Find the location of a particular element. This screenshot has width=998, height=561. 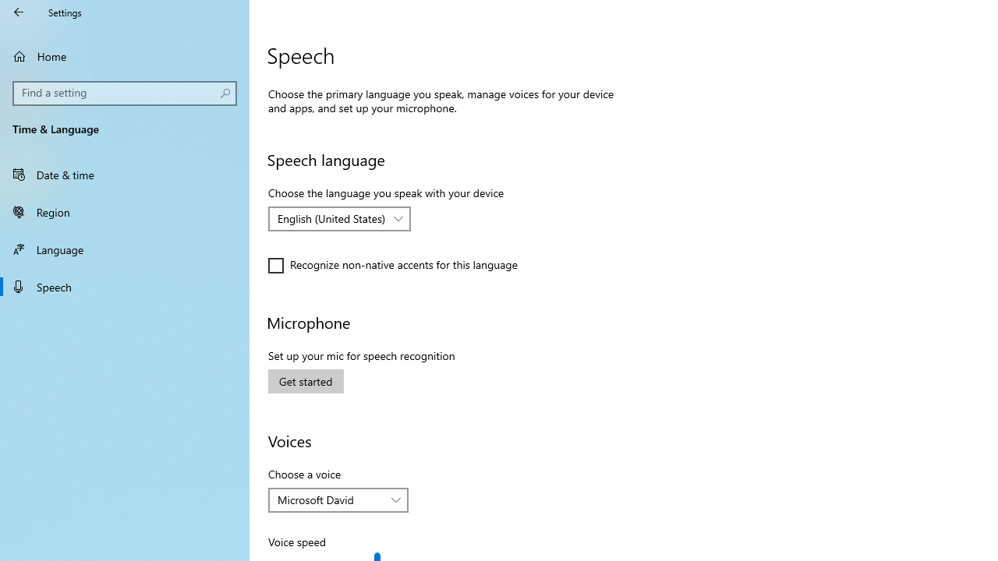

Choose the language you speak with your device is located at coordinates (340, 218).